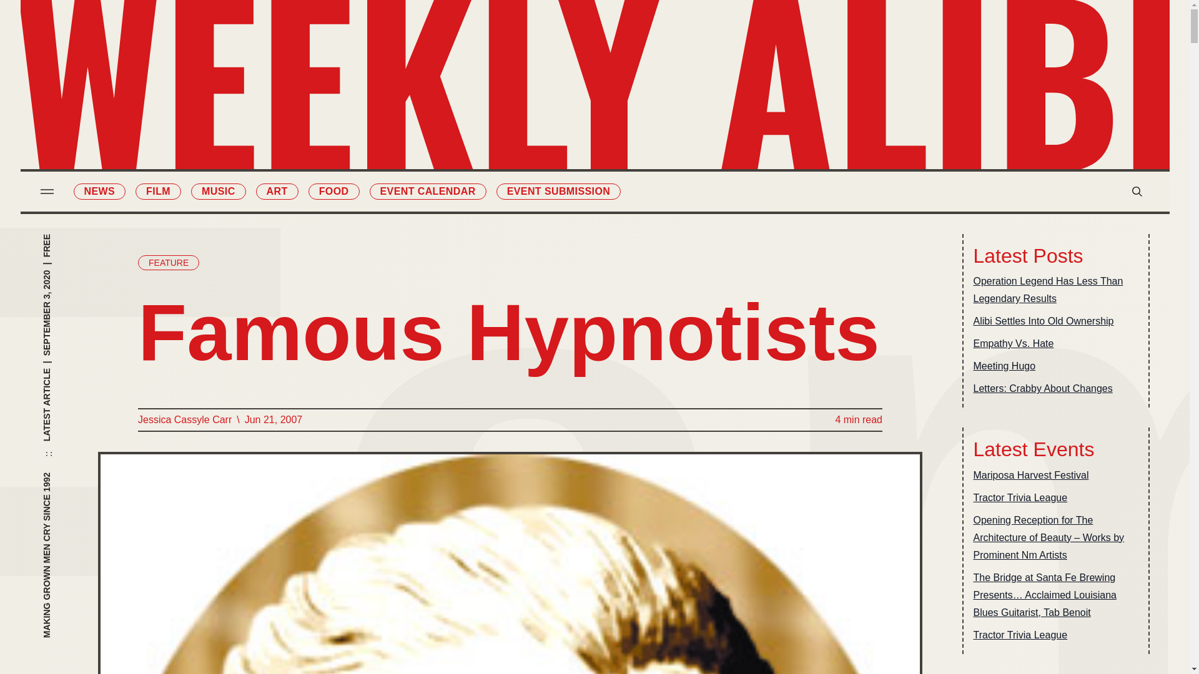  I want to click on FEATURE, so click(168, 263).